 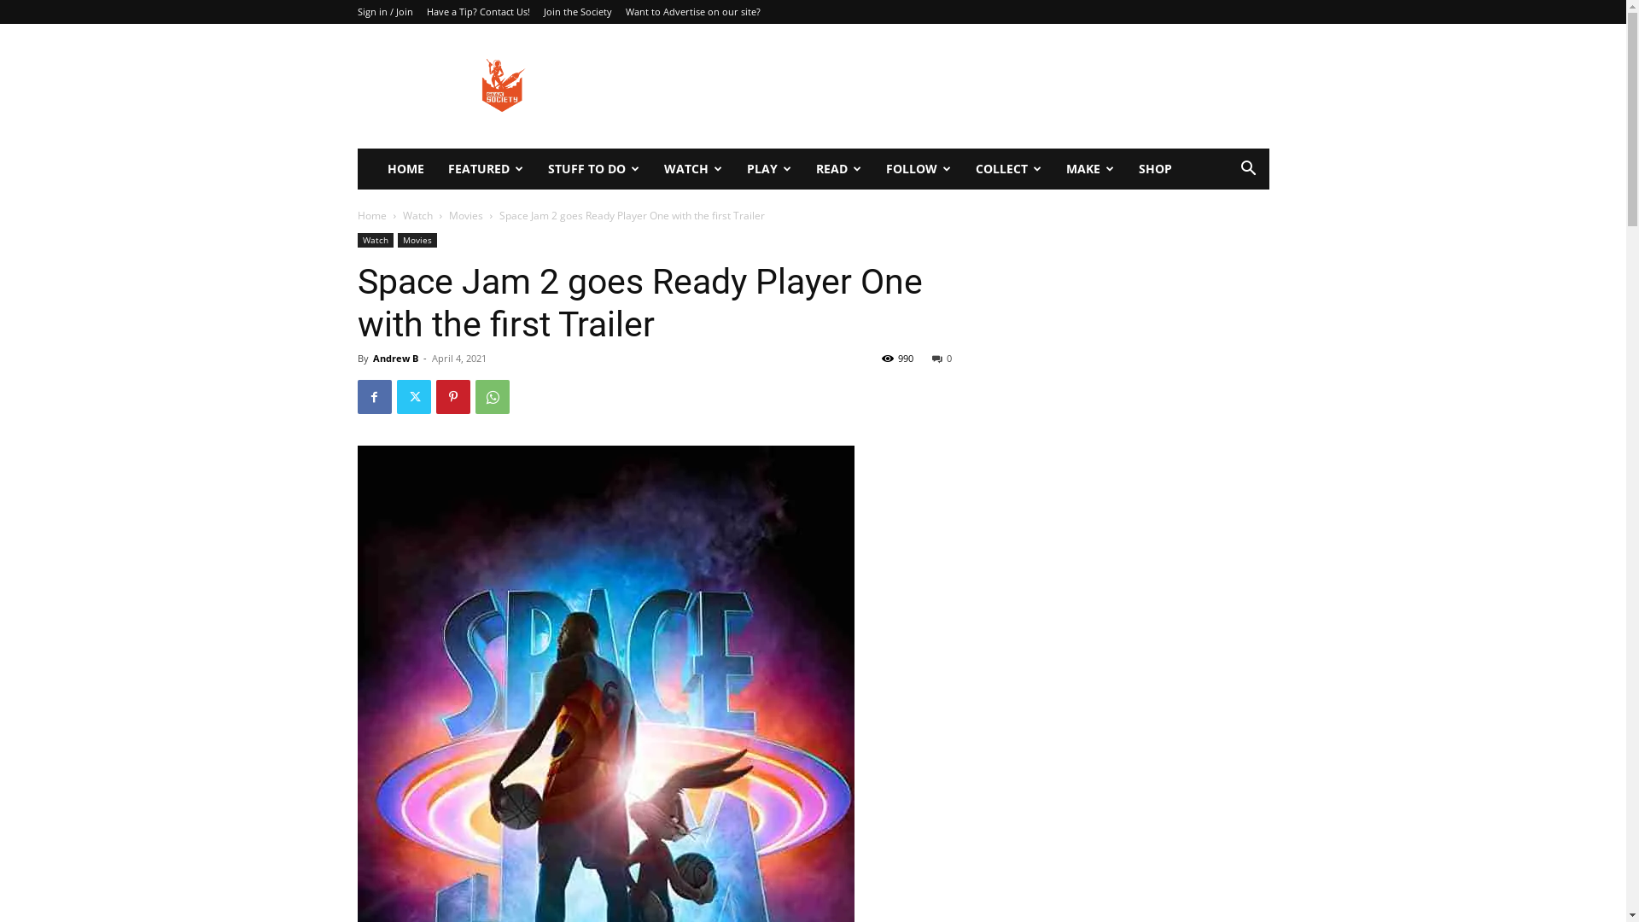 I want to click on WATCH, so click(x=693, y=169).